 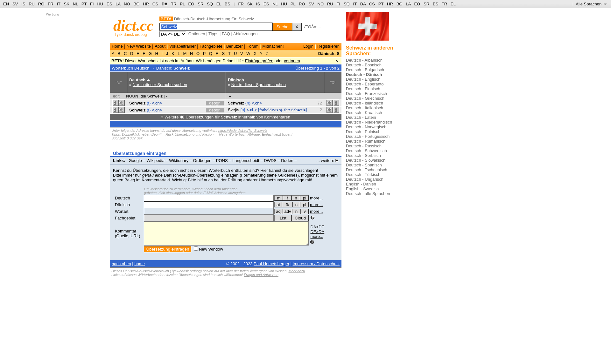 I want to click on EO, so click(x=417, y=4).